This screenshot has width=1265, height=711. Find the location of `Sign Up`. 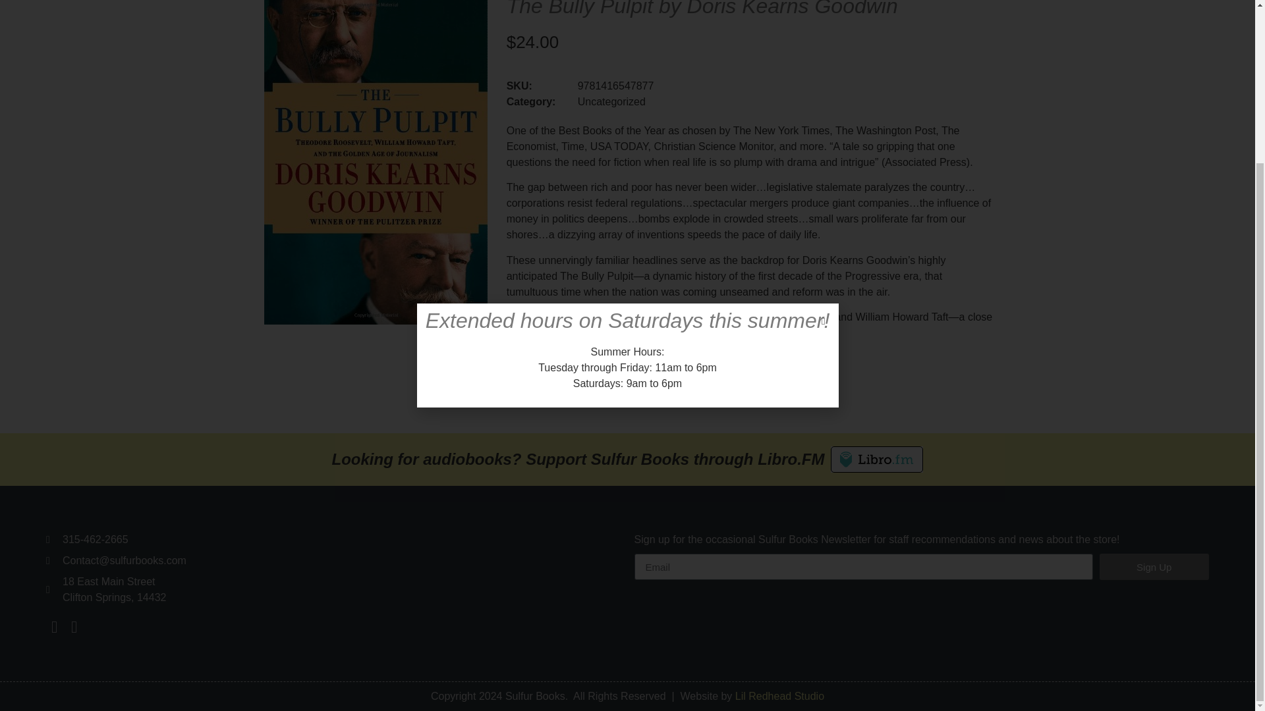

Sign Up is located at coordinates (1154, 567).